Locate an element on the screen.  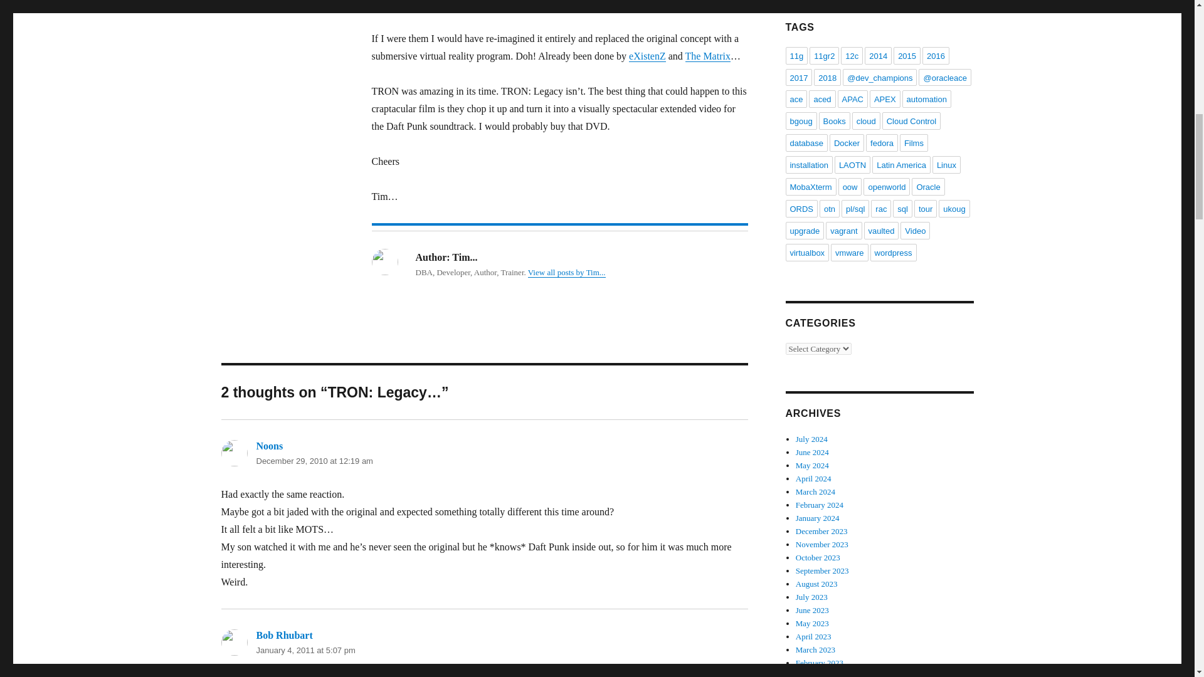
January 4, 2011 at 5:07 pm is located at coordinates (305, 651).